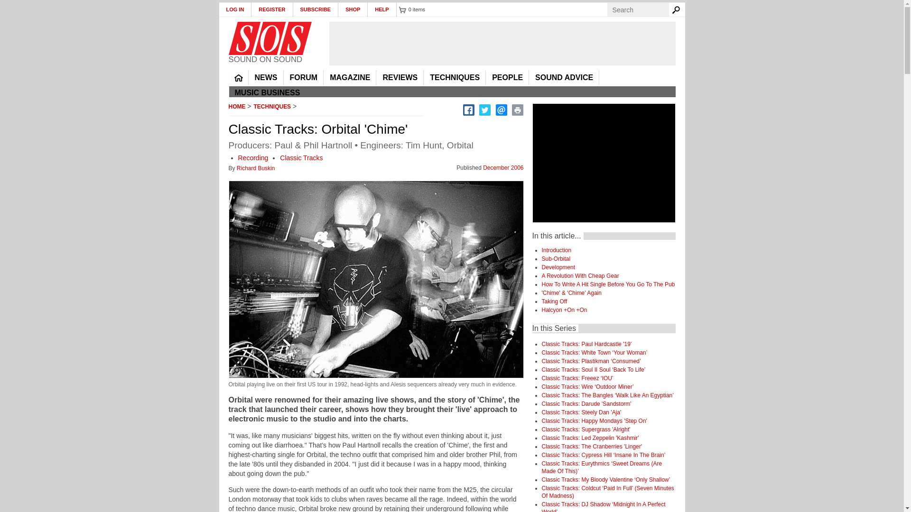 This screenshot has width=911, height=512. Describe the element at coordinates (353, 9) in the screenshot. I see `SHOP` at that location.